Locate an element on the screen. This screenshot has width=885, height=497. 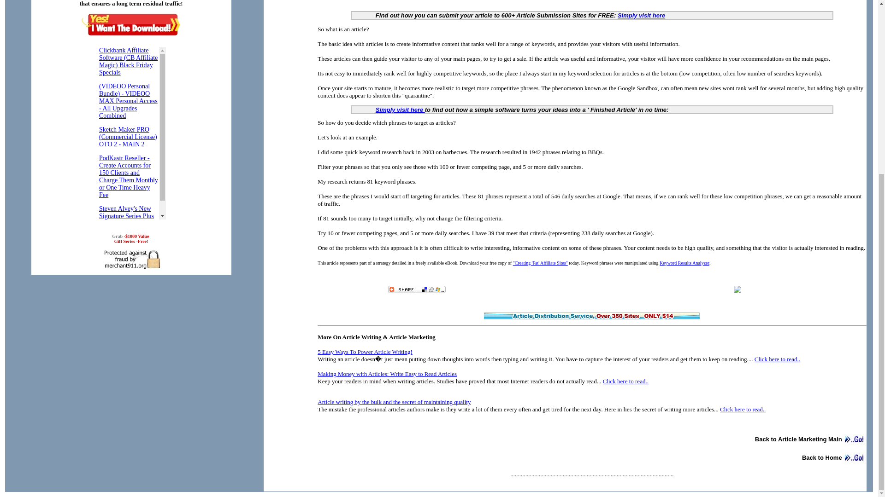
Simply visit here is located at coordinates (400, 110).